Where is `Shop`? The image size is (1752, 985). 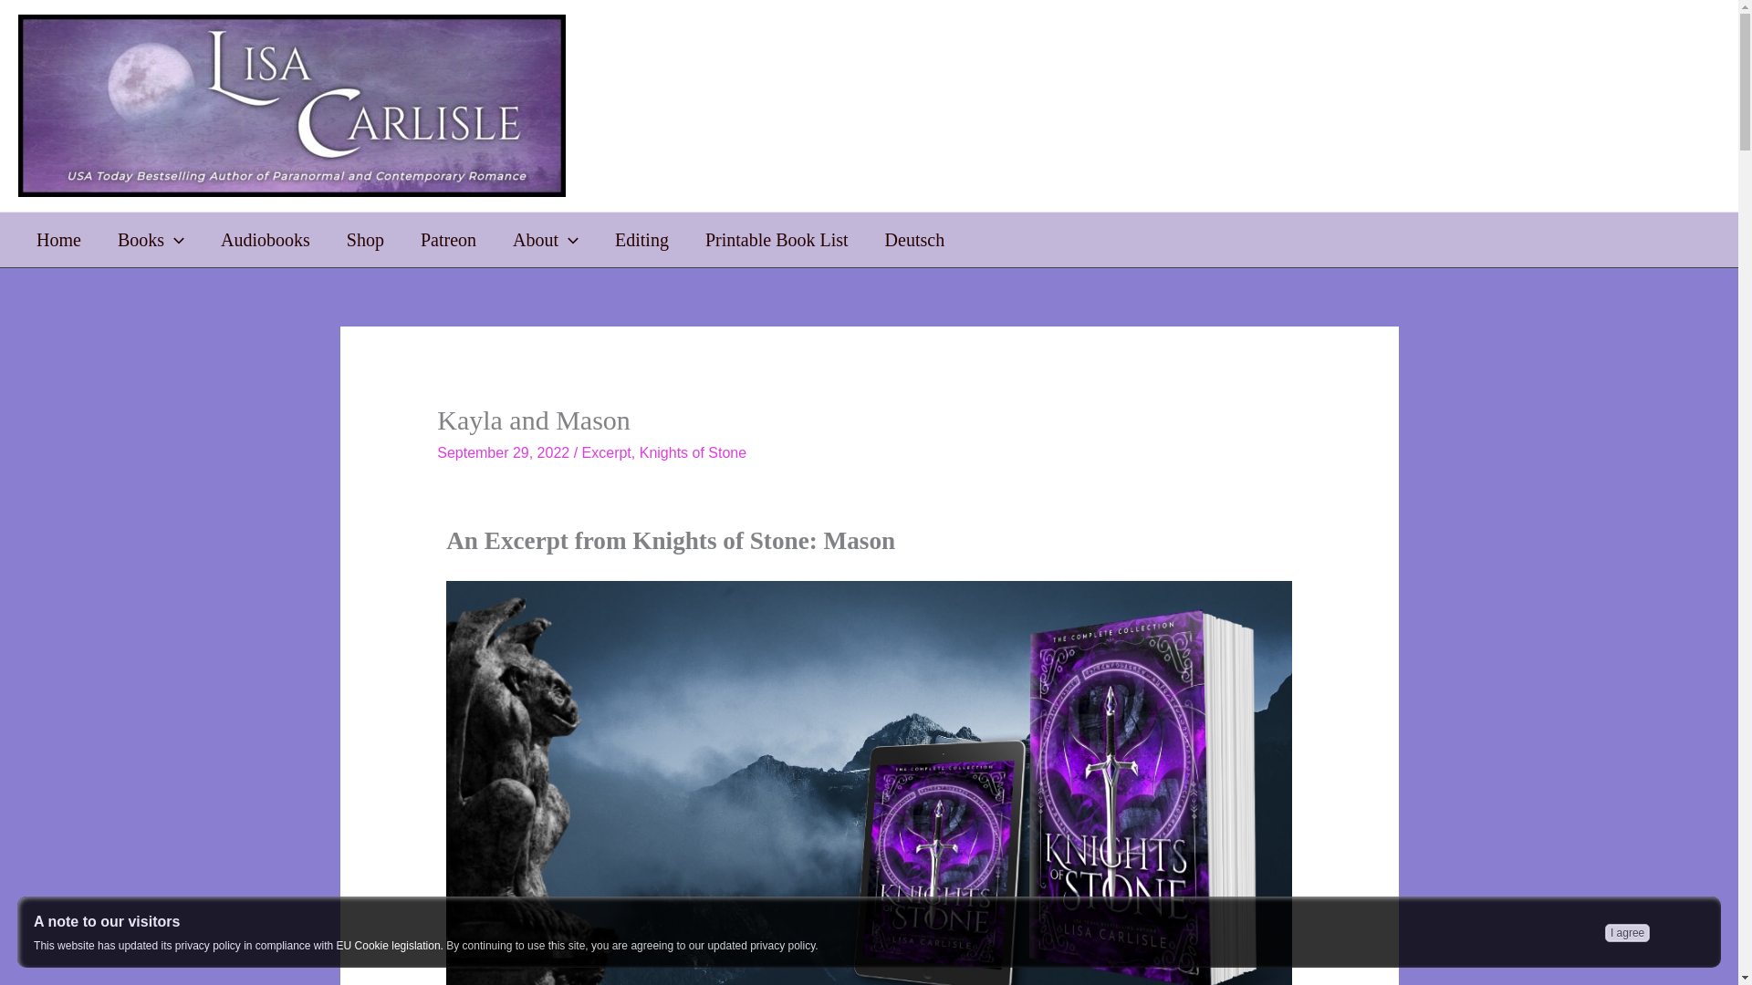 Shop is located at coordinates (365, 239).